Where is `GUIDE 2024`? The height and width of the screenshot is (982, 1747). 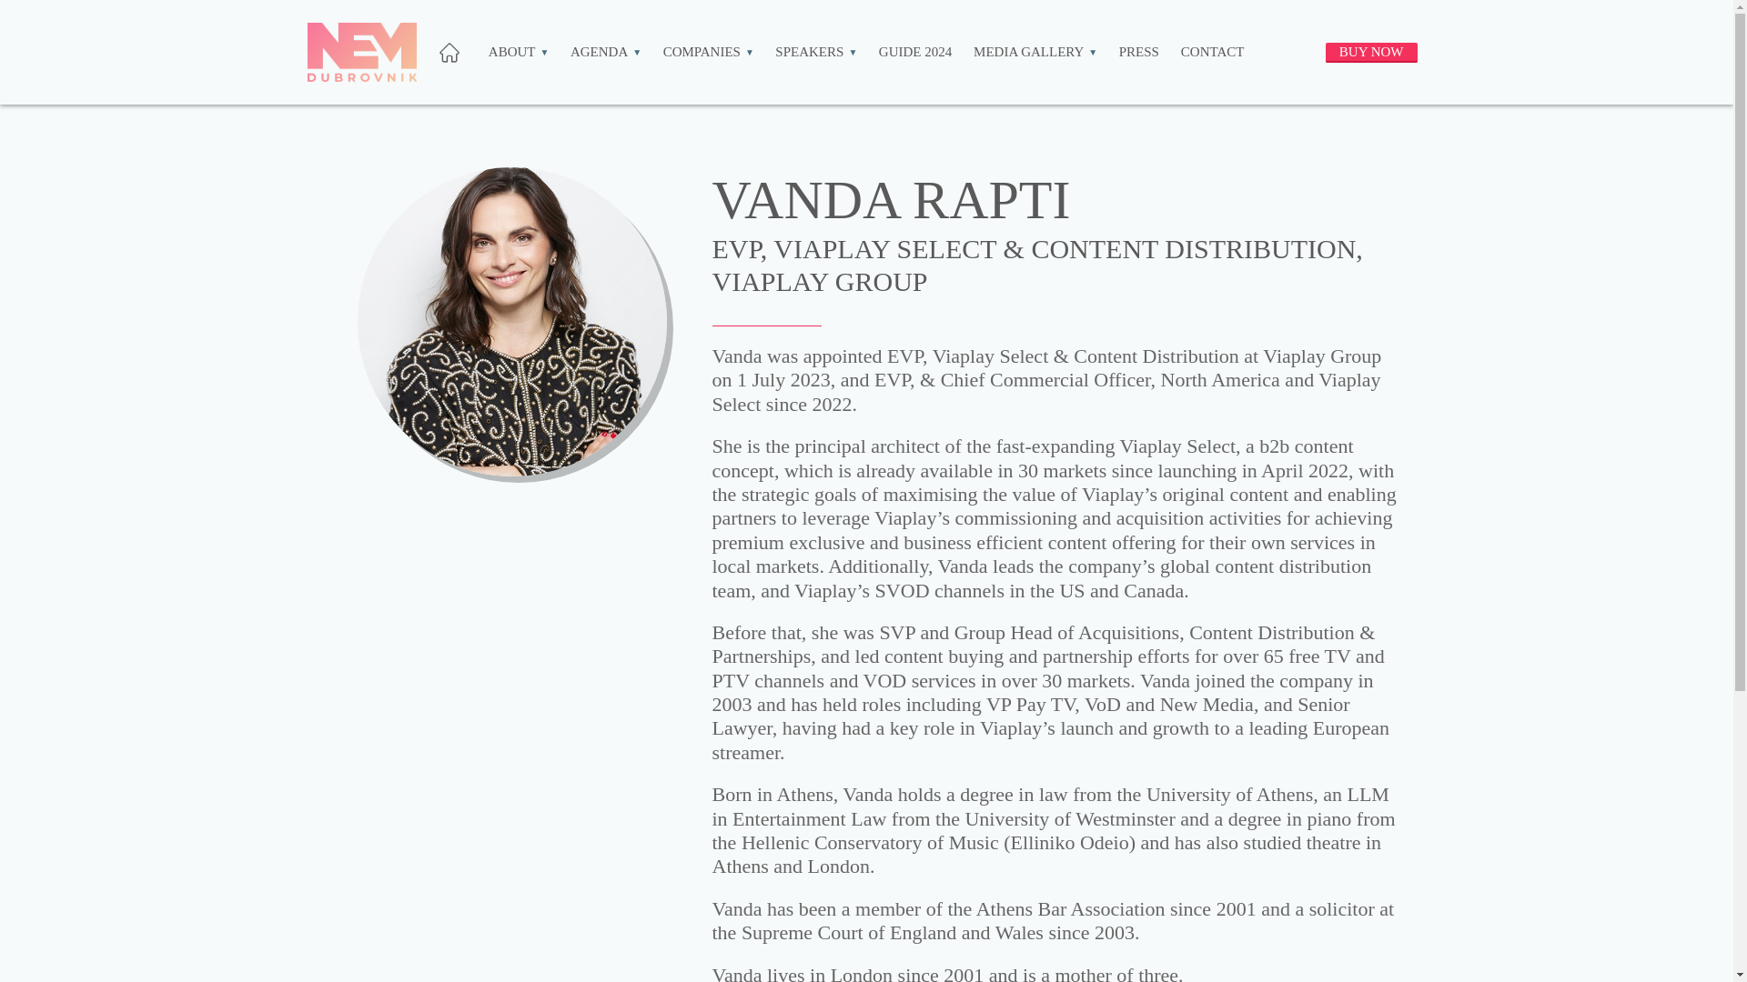 GUIDE 2024 is located at coordinates (915, 51).